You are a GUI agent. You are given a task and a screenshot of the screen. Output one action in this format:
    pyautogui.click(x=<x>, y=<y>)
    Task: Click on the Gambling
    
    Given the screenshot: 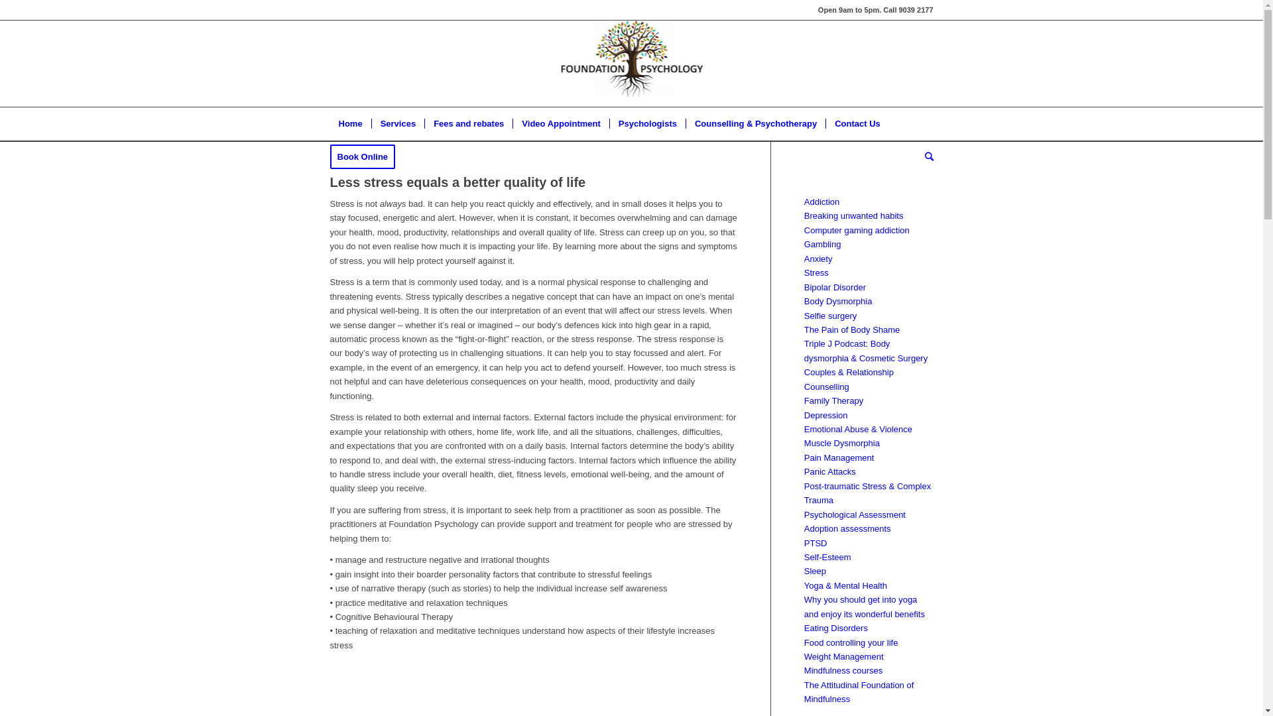 What is the action you would take?
    pyautogui.click(x=823, y=244)
    